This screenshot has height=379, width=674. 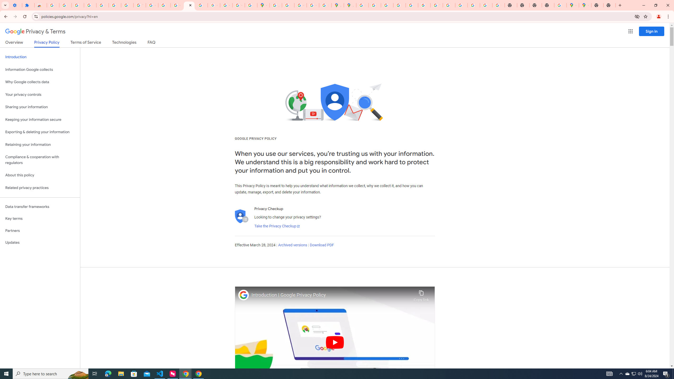 What do you see at coordinates (421, 295) in the screenshot?
I see `Copy link` at bounding box center [421, 295].